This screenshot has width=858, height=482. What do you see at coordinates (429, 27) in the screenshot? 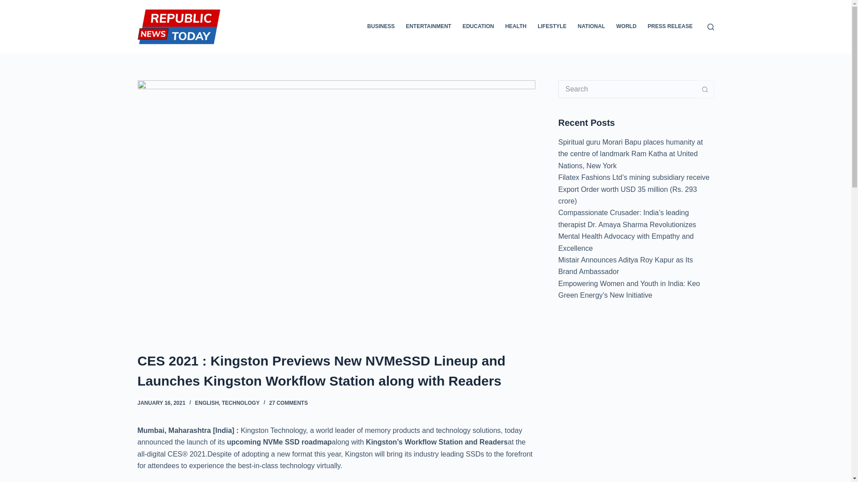
I see `ENTERTAINMENT` at bounding box center [429, 27].